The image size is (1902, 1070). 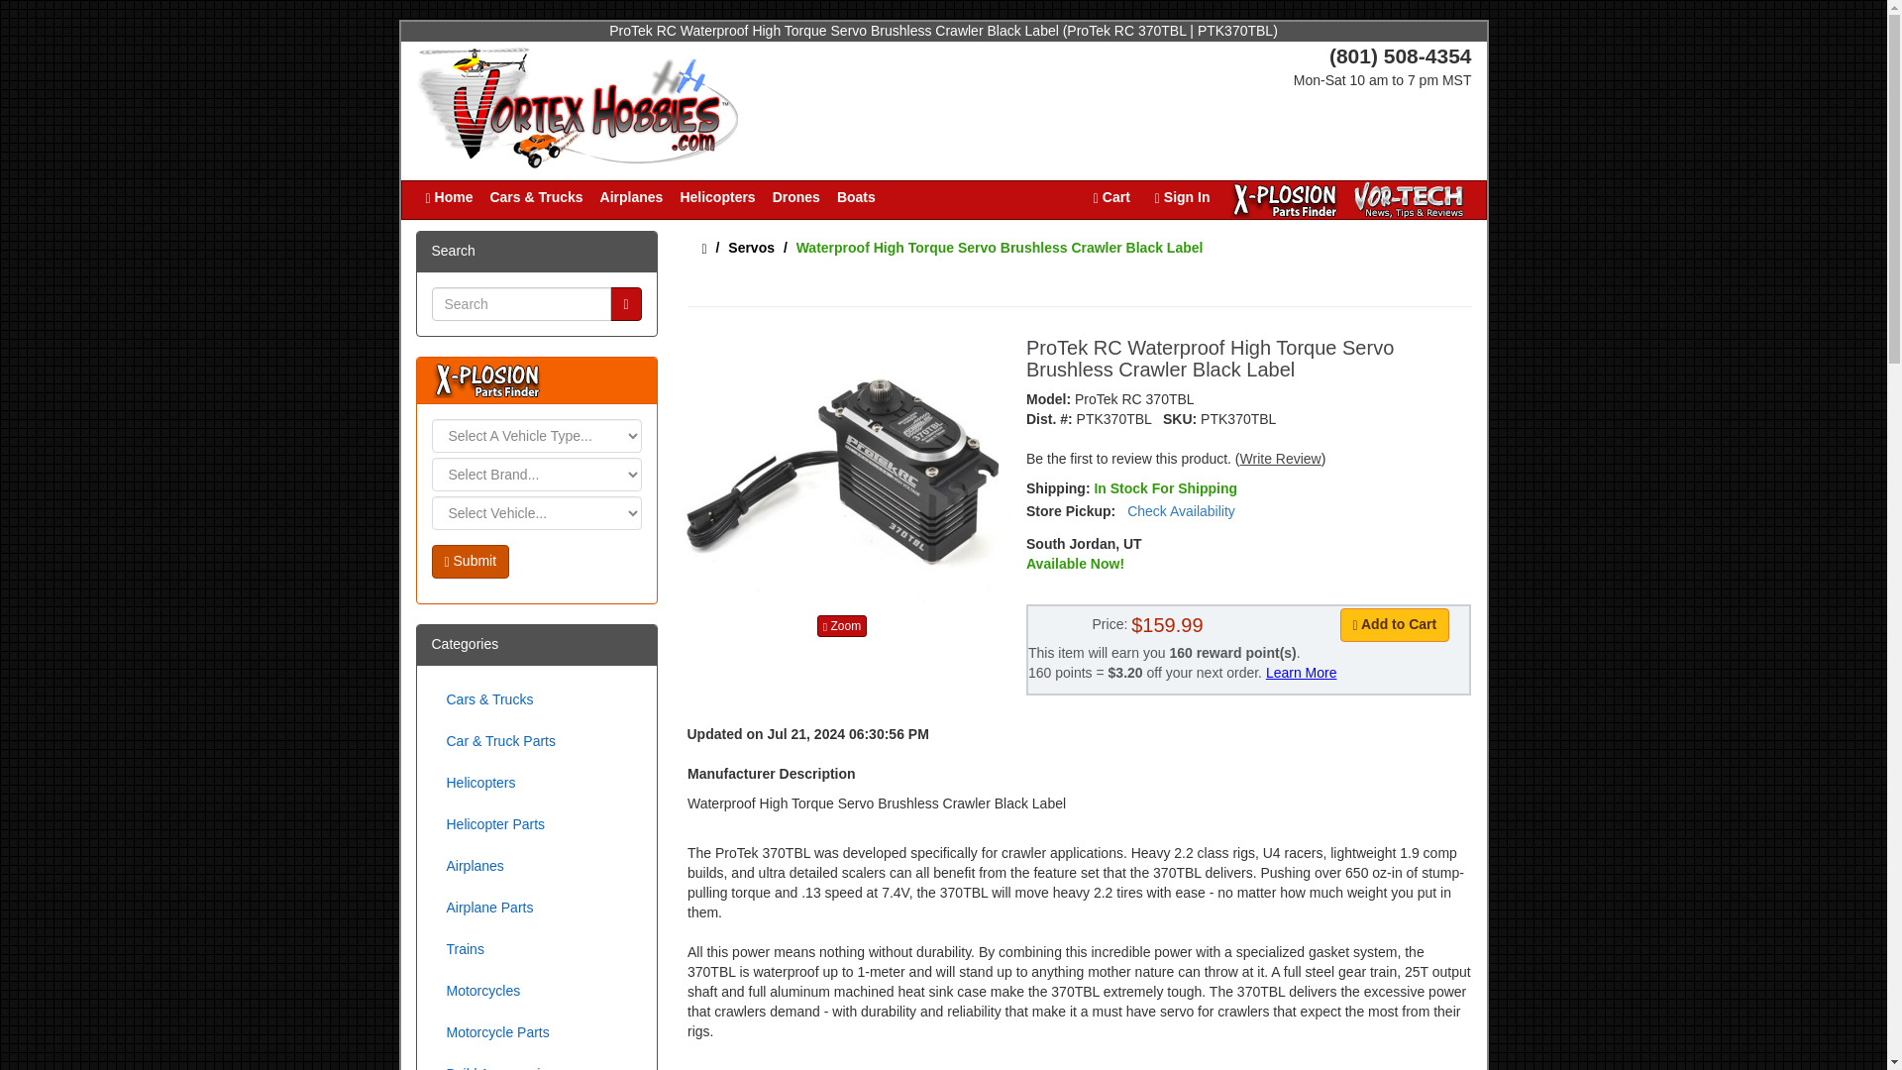 What do you see at coordinates (1183, 198) in the screenshot?
I see `Sign In` at bounding box center [1183, 198].